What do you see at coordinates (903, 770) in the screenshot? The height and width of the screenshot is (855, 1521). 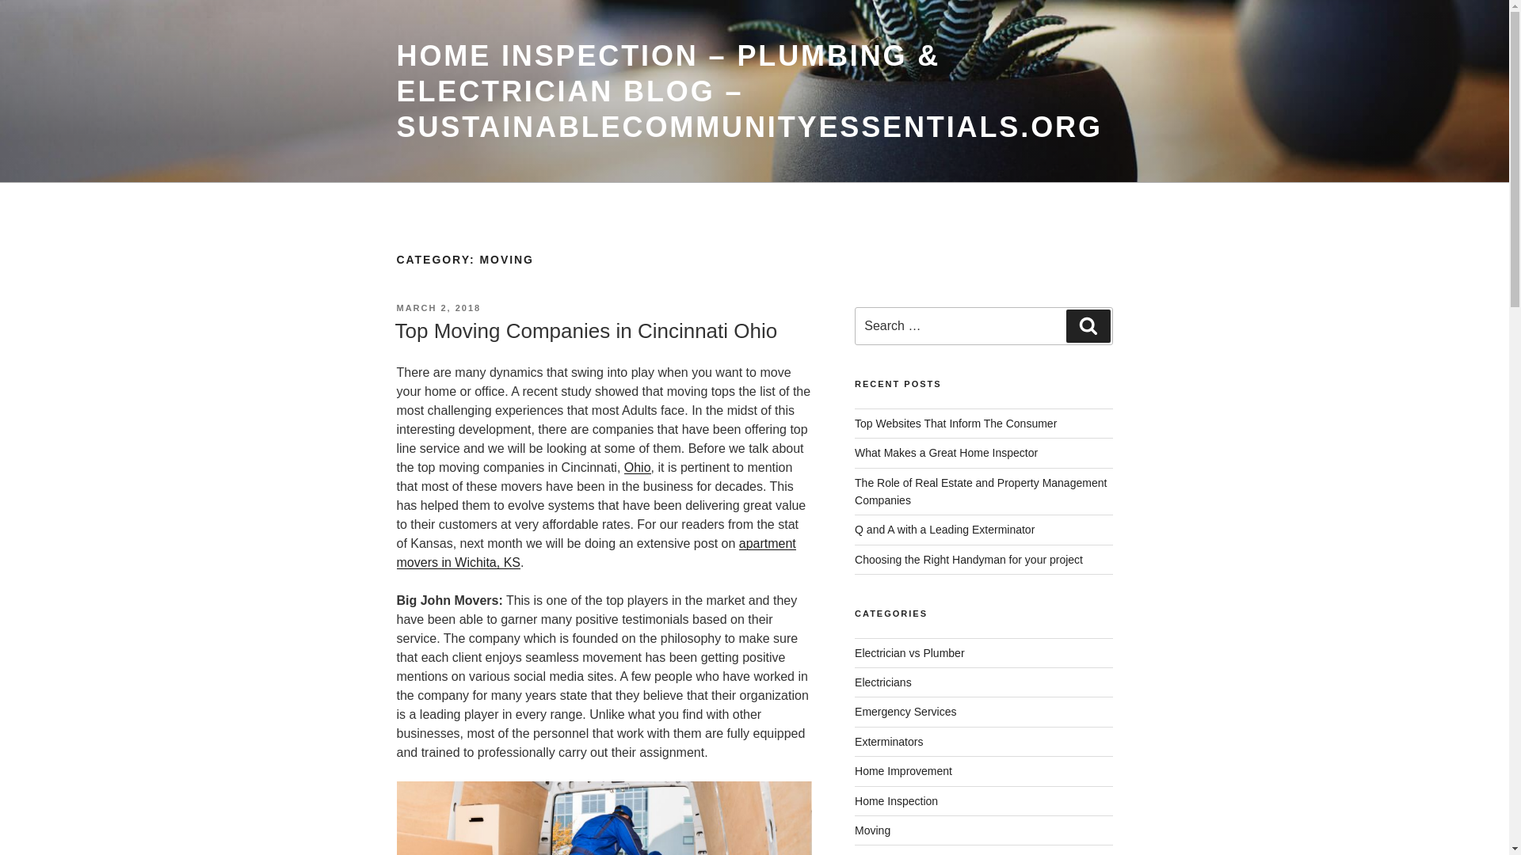 I see `Home Improvement` at bounding box center [903, 770].